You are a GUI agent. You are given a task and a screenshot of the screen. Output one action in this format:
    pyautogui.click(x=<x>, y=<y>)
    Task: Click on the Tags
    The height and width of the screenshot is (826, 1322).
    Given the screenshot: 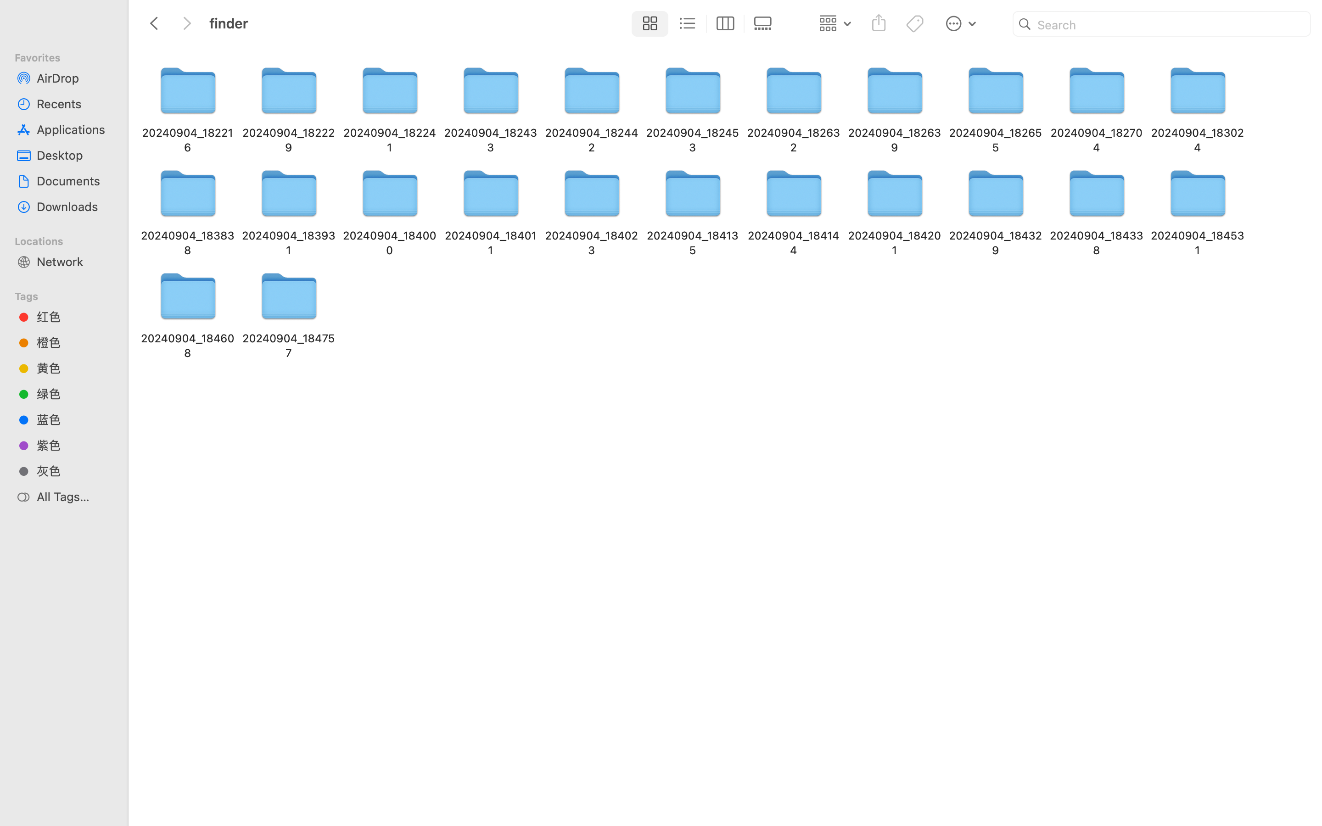 What is the action you would take?
    pyautogui.click(x=69, y=295)
    